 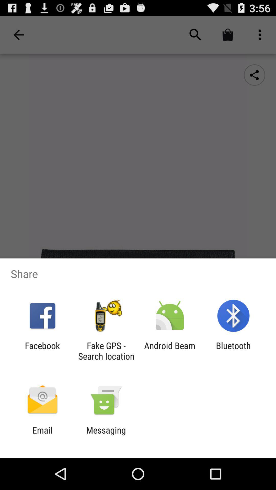 I want to click on scroll until email item, so click(x=42, y=435).